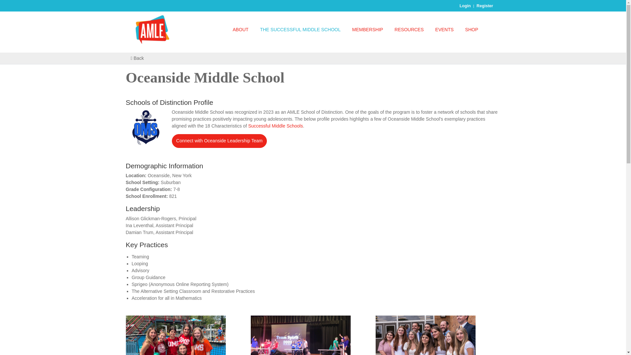 The image size is (631, 355). What do you see at coordinates (484, 6) in the screenshot?
I see `Register` at bounding box center [484, 6].